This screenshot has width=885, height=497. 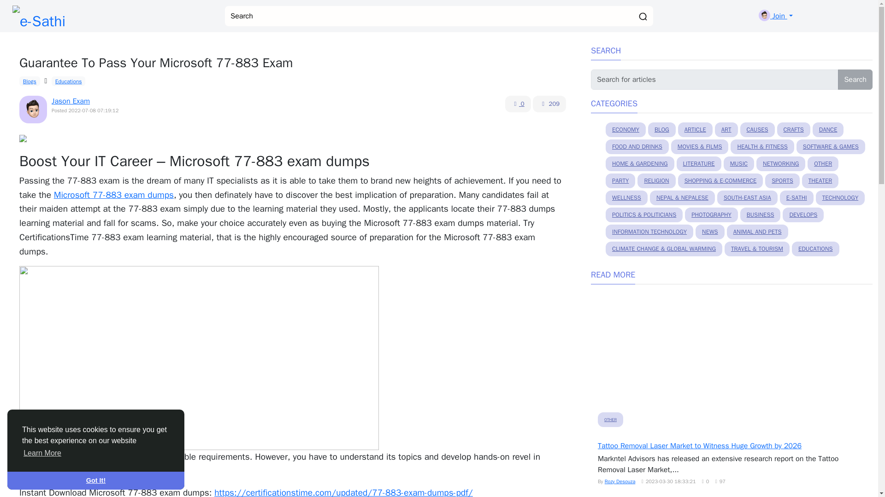 What do you see at coordinates (637, 146) in the screenshot?
I see `FOOD AND DRINKS` at bounding box center [637, 146].